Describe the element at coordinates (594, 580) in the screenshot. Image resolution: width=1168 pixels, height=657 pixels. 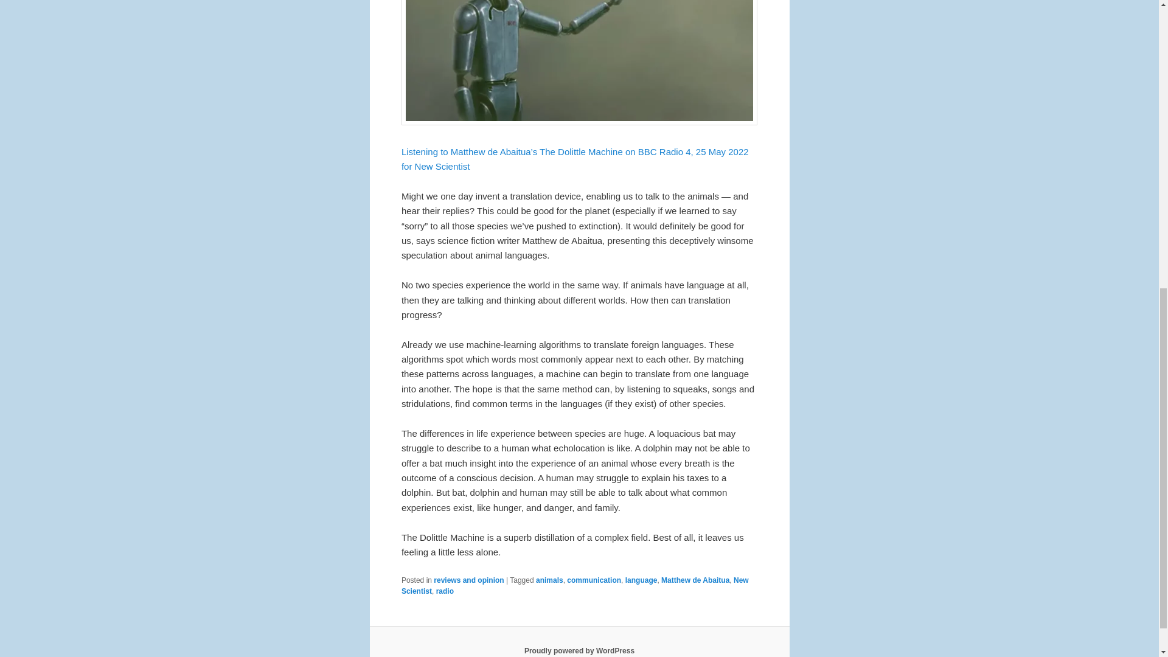
I see `communication` at that location.